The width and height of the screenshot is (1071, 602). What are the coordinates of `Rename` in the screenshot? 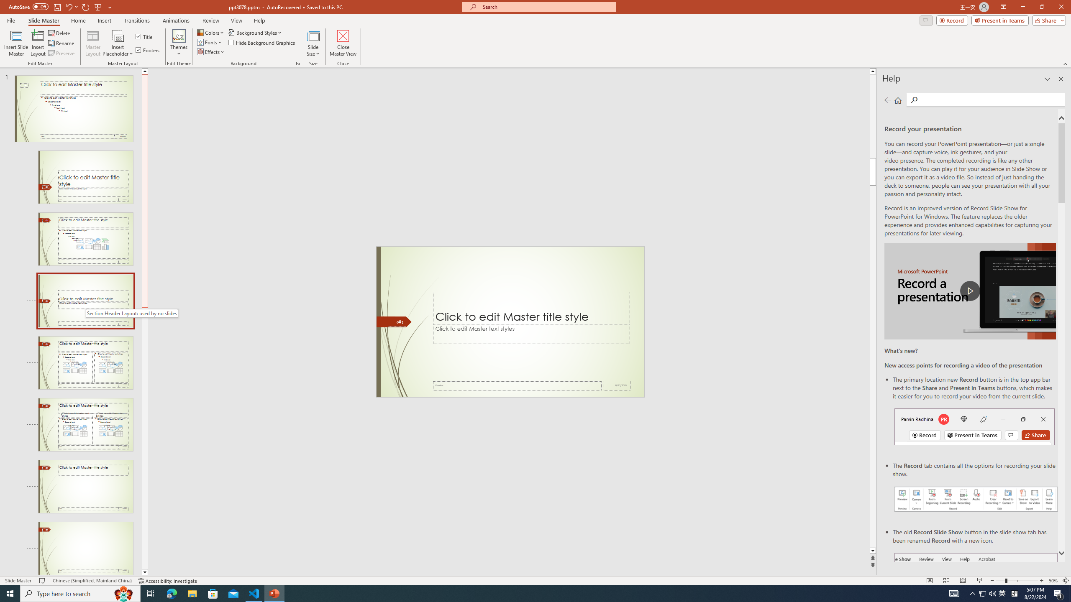 It's located at (62, 43).